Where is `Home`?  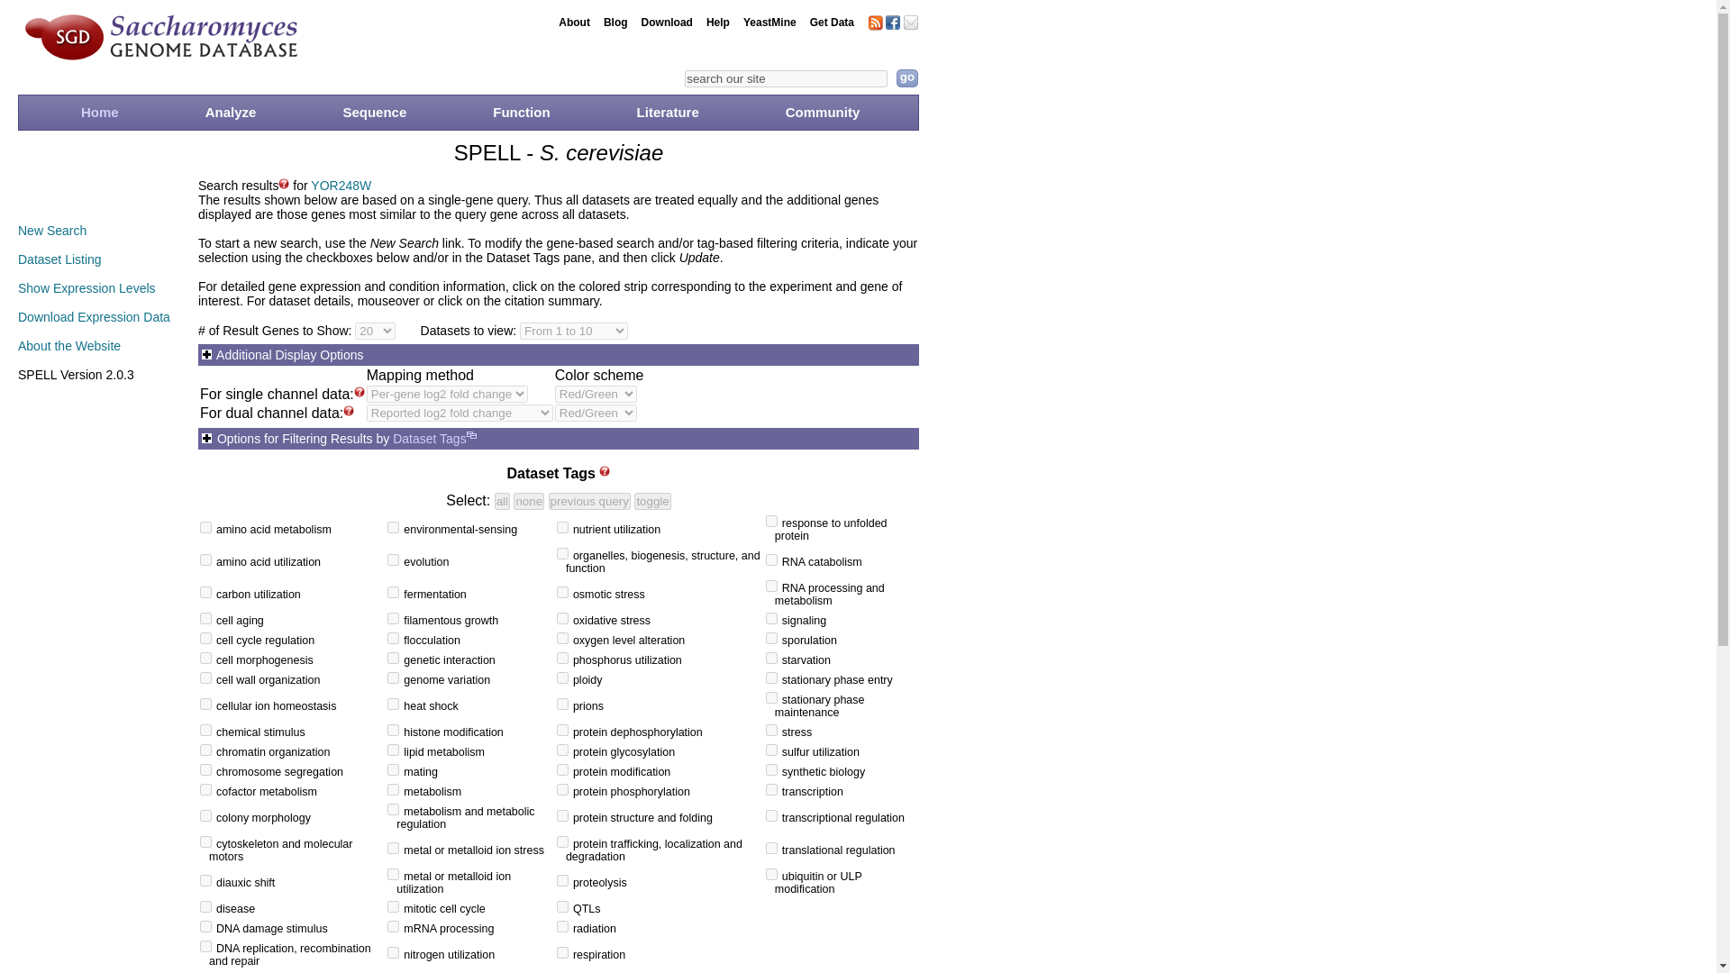
Home is located at coordinates (100, 117).